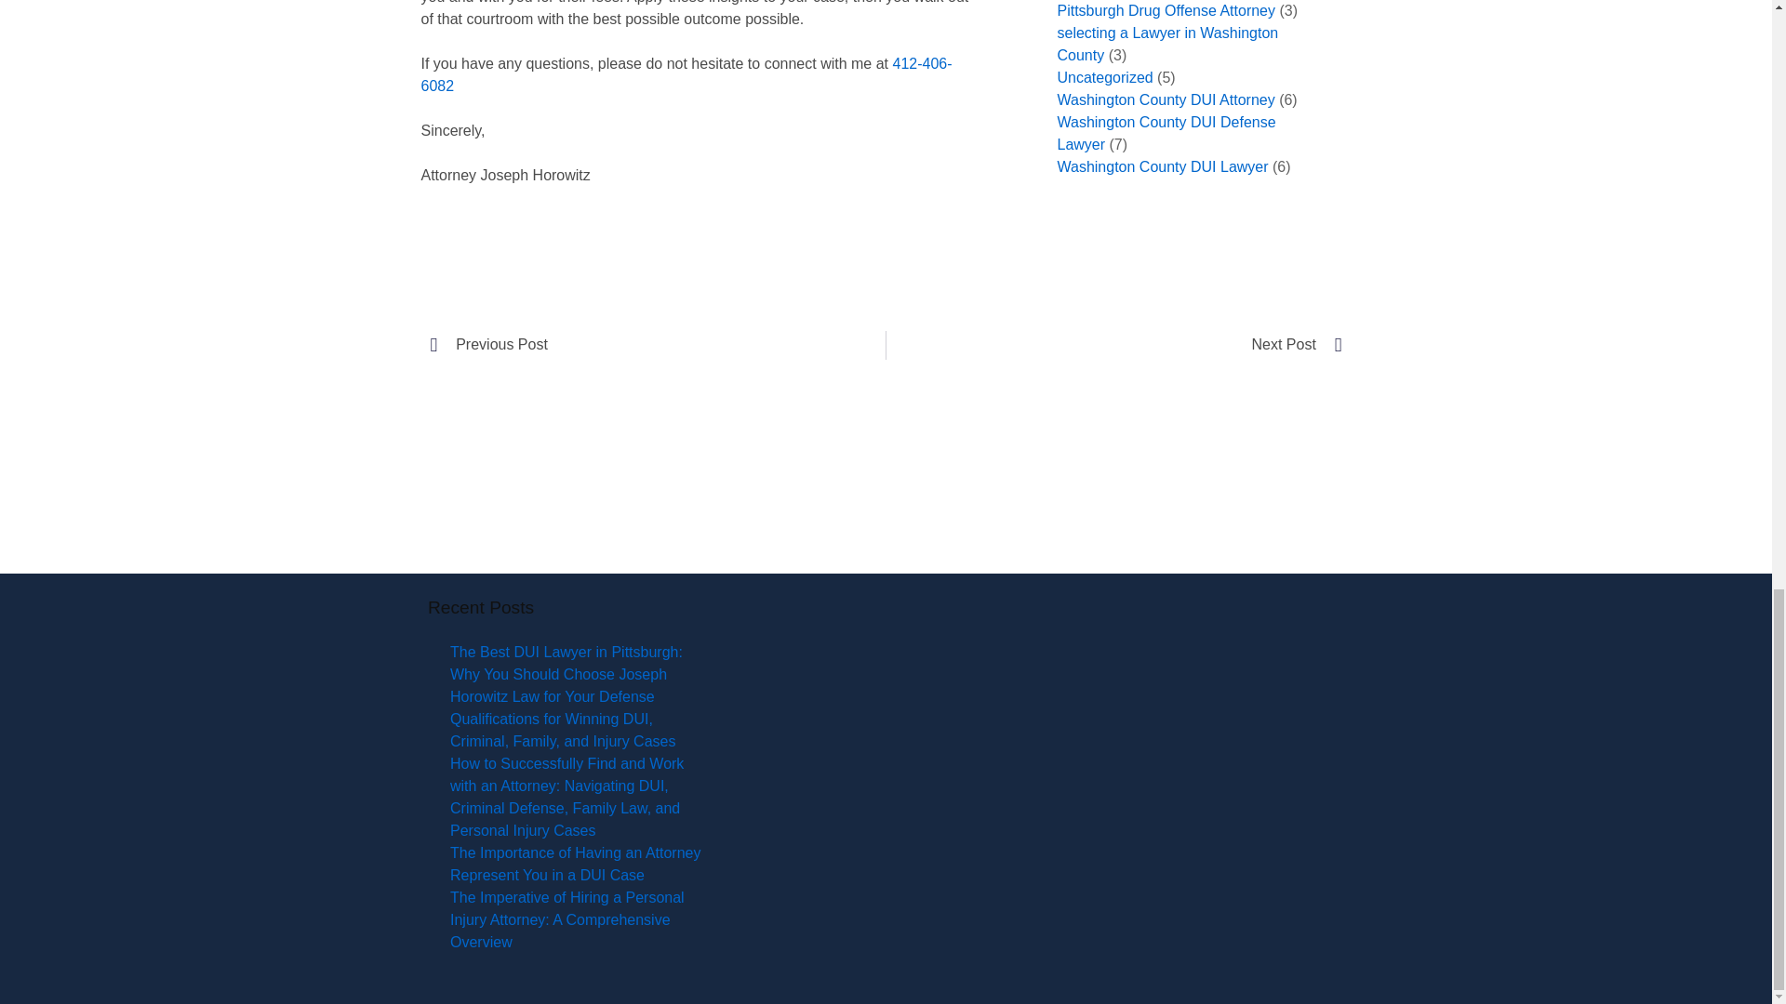 The width and height of the screenshot is (1786, 1004). Describe the element at coordinates (1167, 45) in the screenshot. I see `selecting a Lawyer in Washington County` at that location.